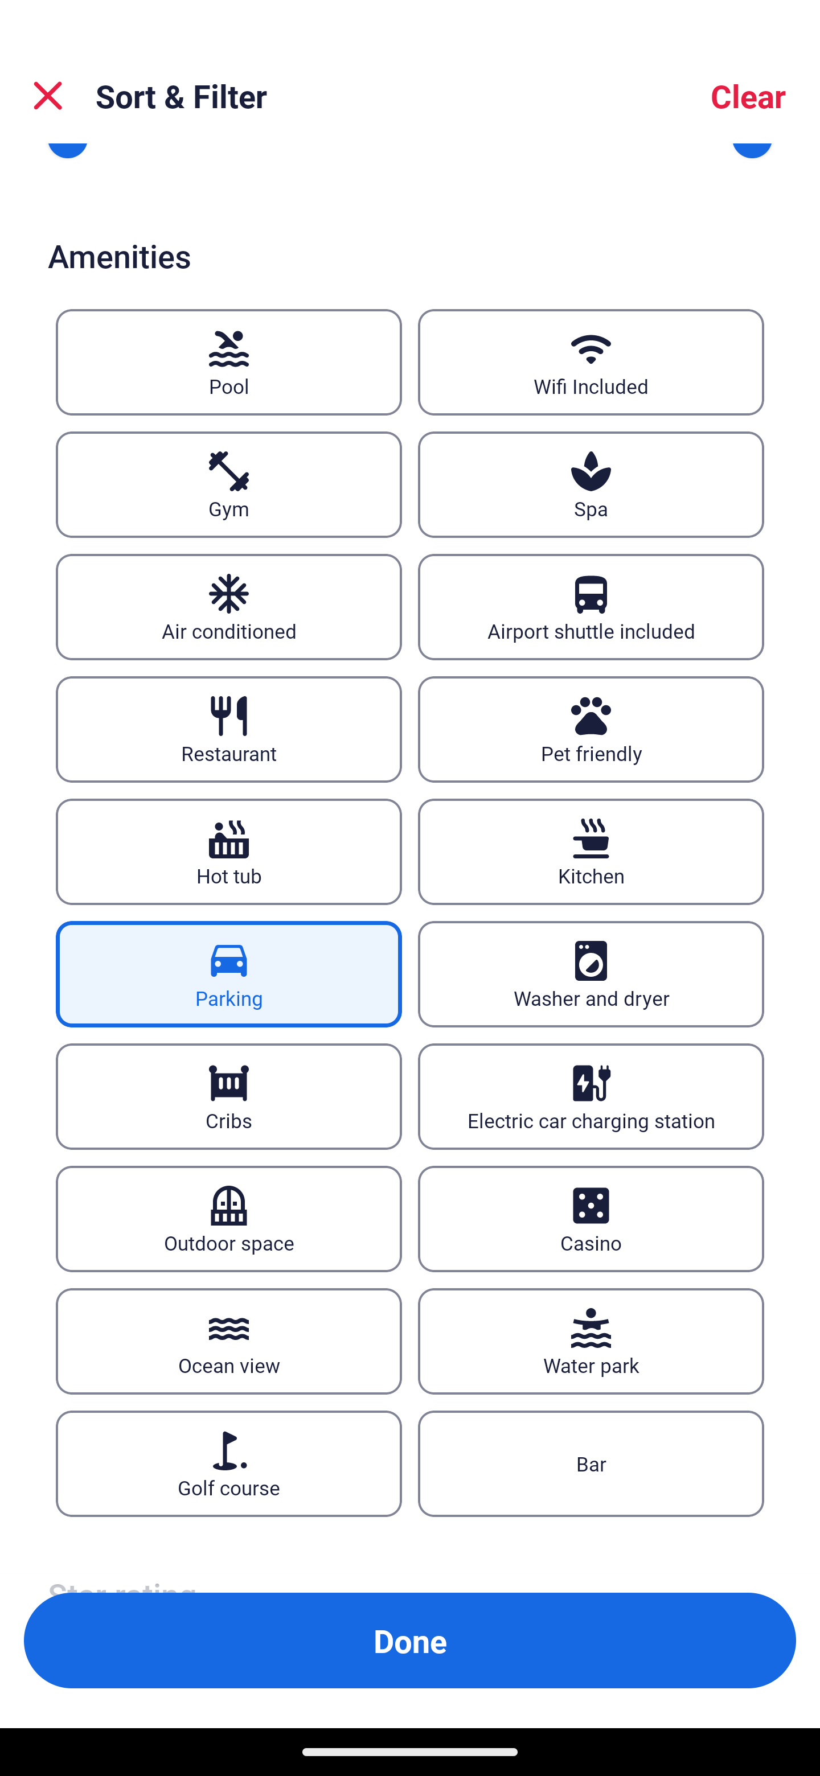 This screenshot has height=1776, width=820. Describe the element at coordinates (410, 1641) in the screenshot. I see `Apply and close Sort and Filter Done` at that location.